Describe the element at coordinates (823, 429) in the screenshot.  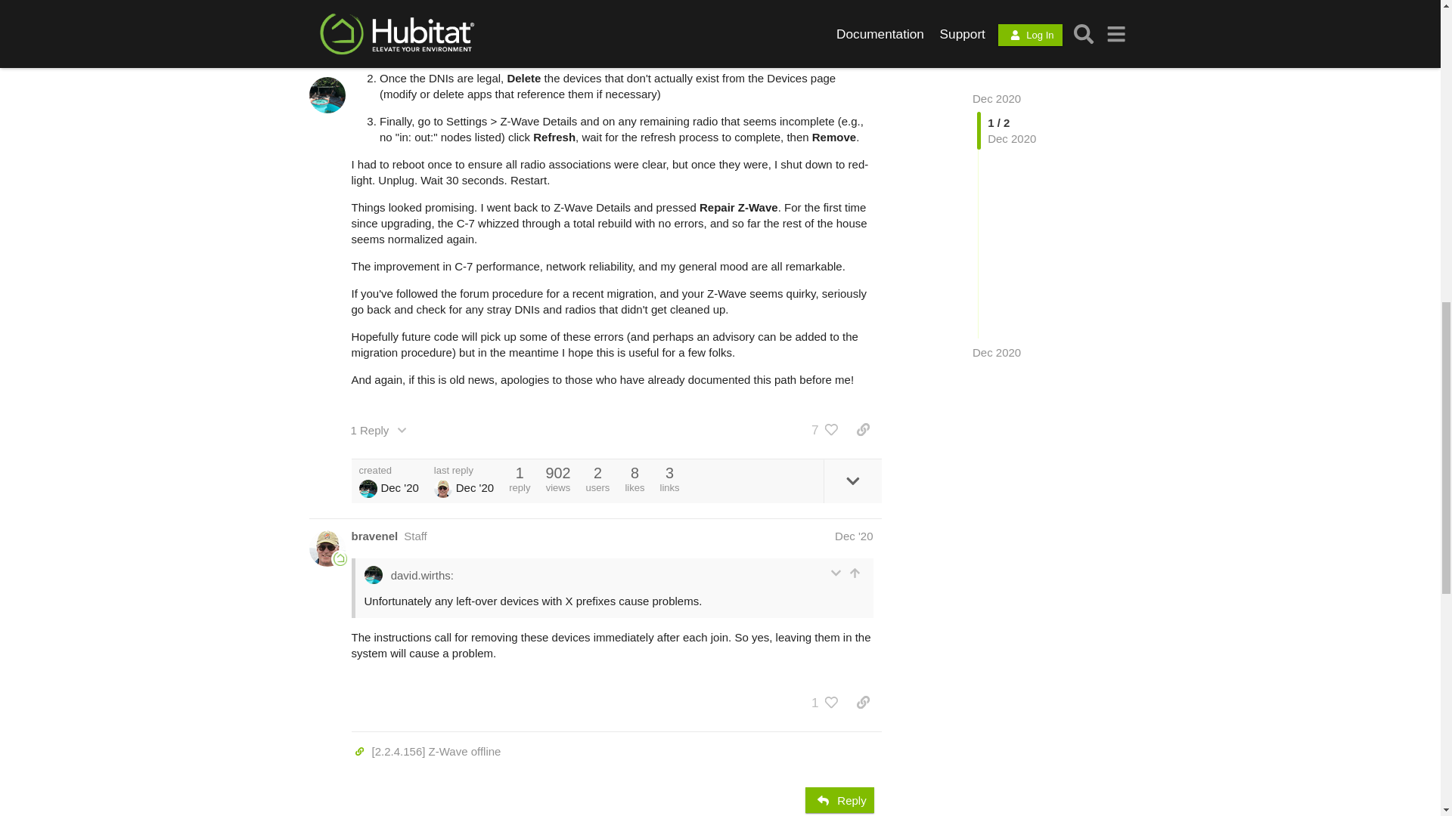
I see `7` at that location.